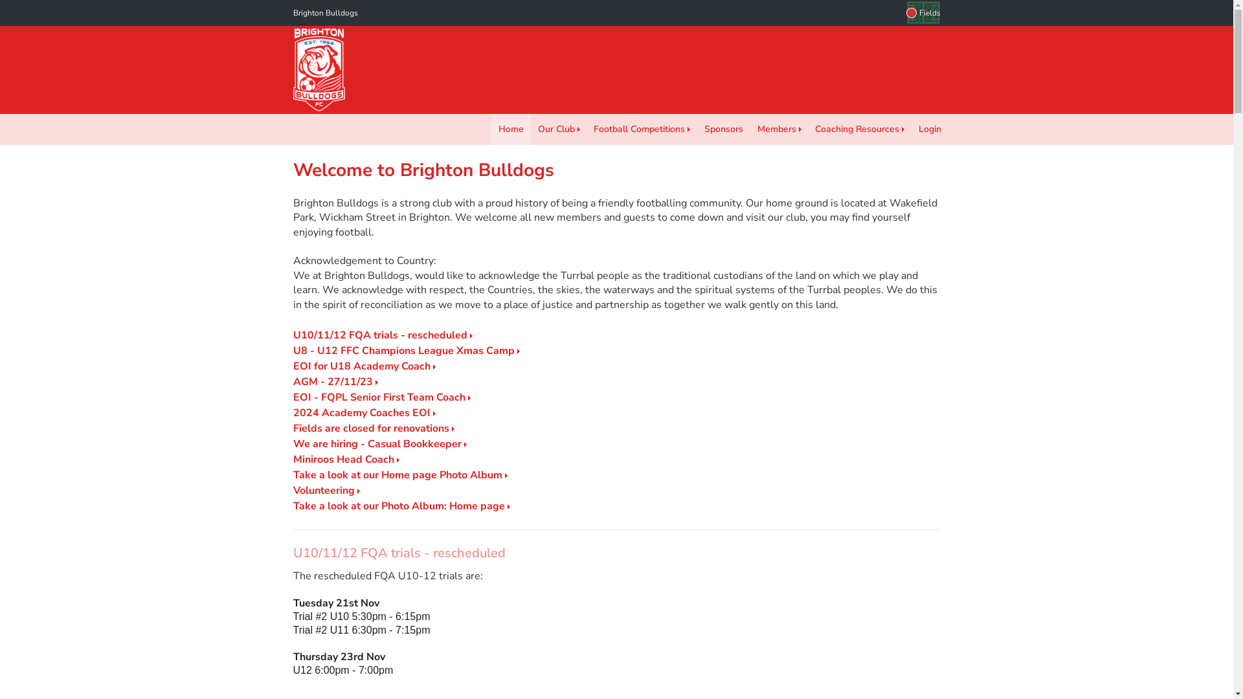 The width and height of the screenshot is (1243, 699). What do you see at coordinates (364, 413) in the screenshot?
I see `2024 Academy Coaches EOI` at bounding box center [364, 413].